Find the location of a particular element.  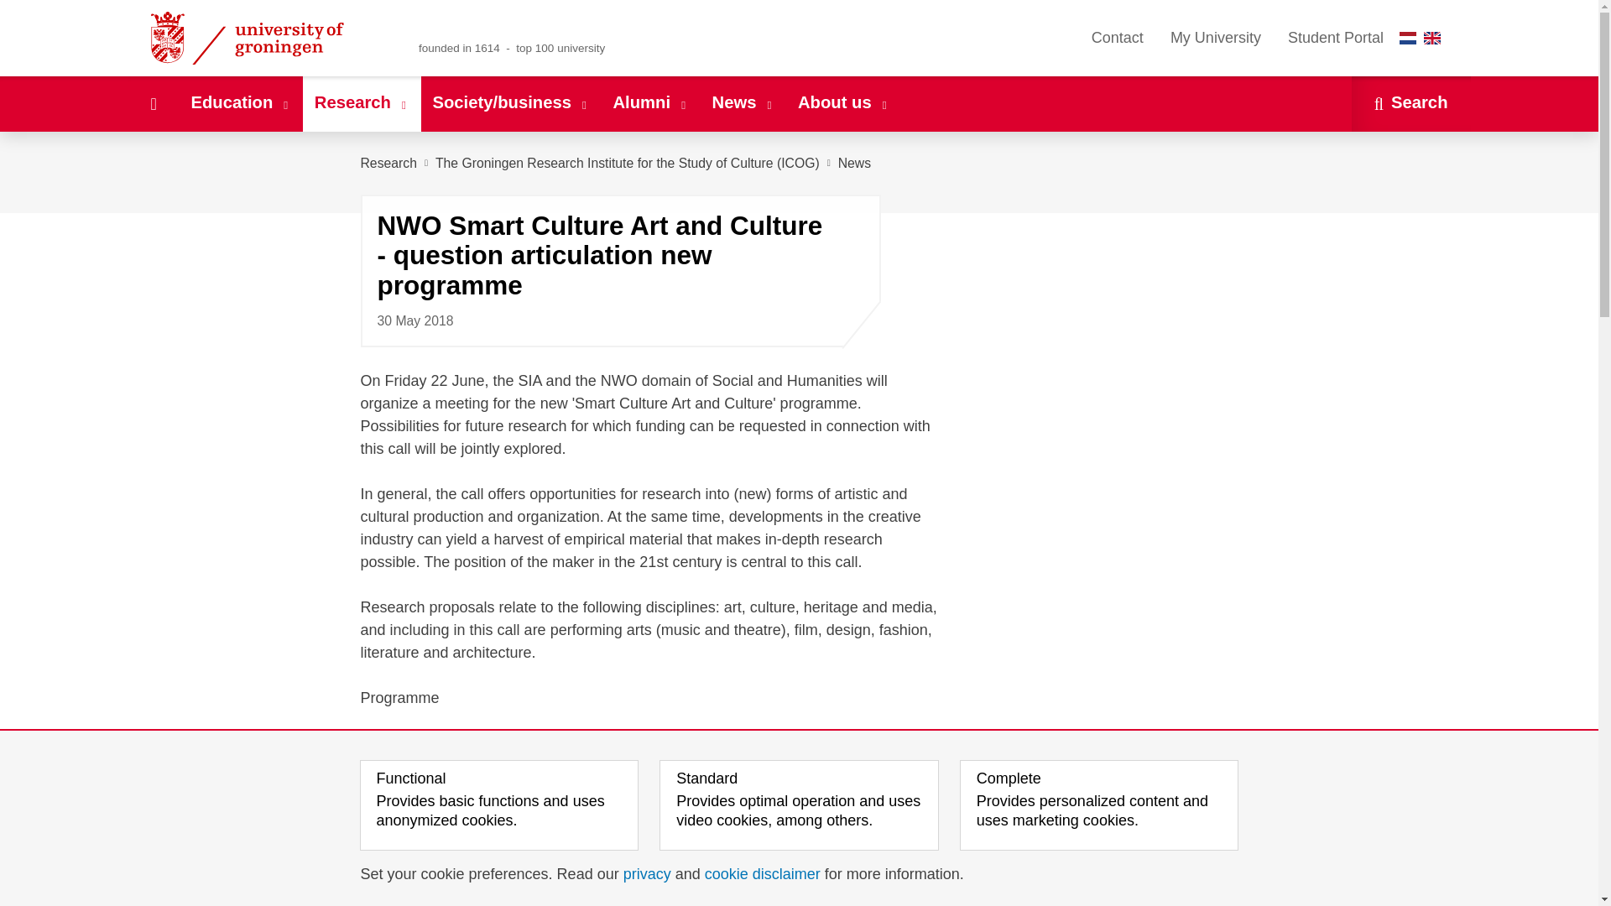

Nederlands is located at coordinates (1408, 37).